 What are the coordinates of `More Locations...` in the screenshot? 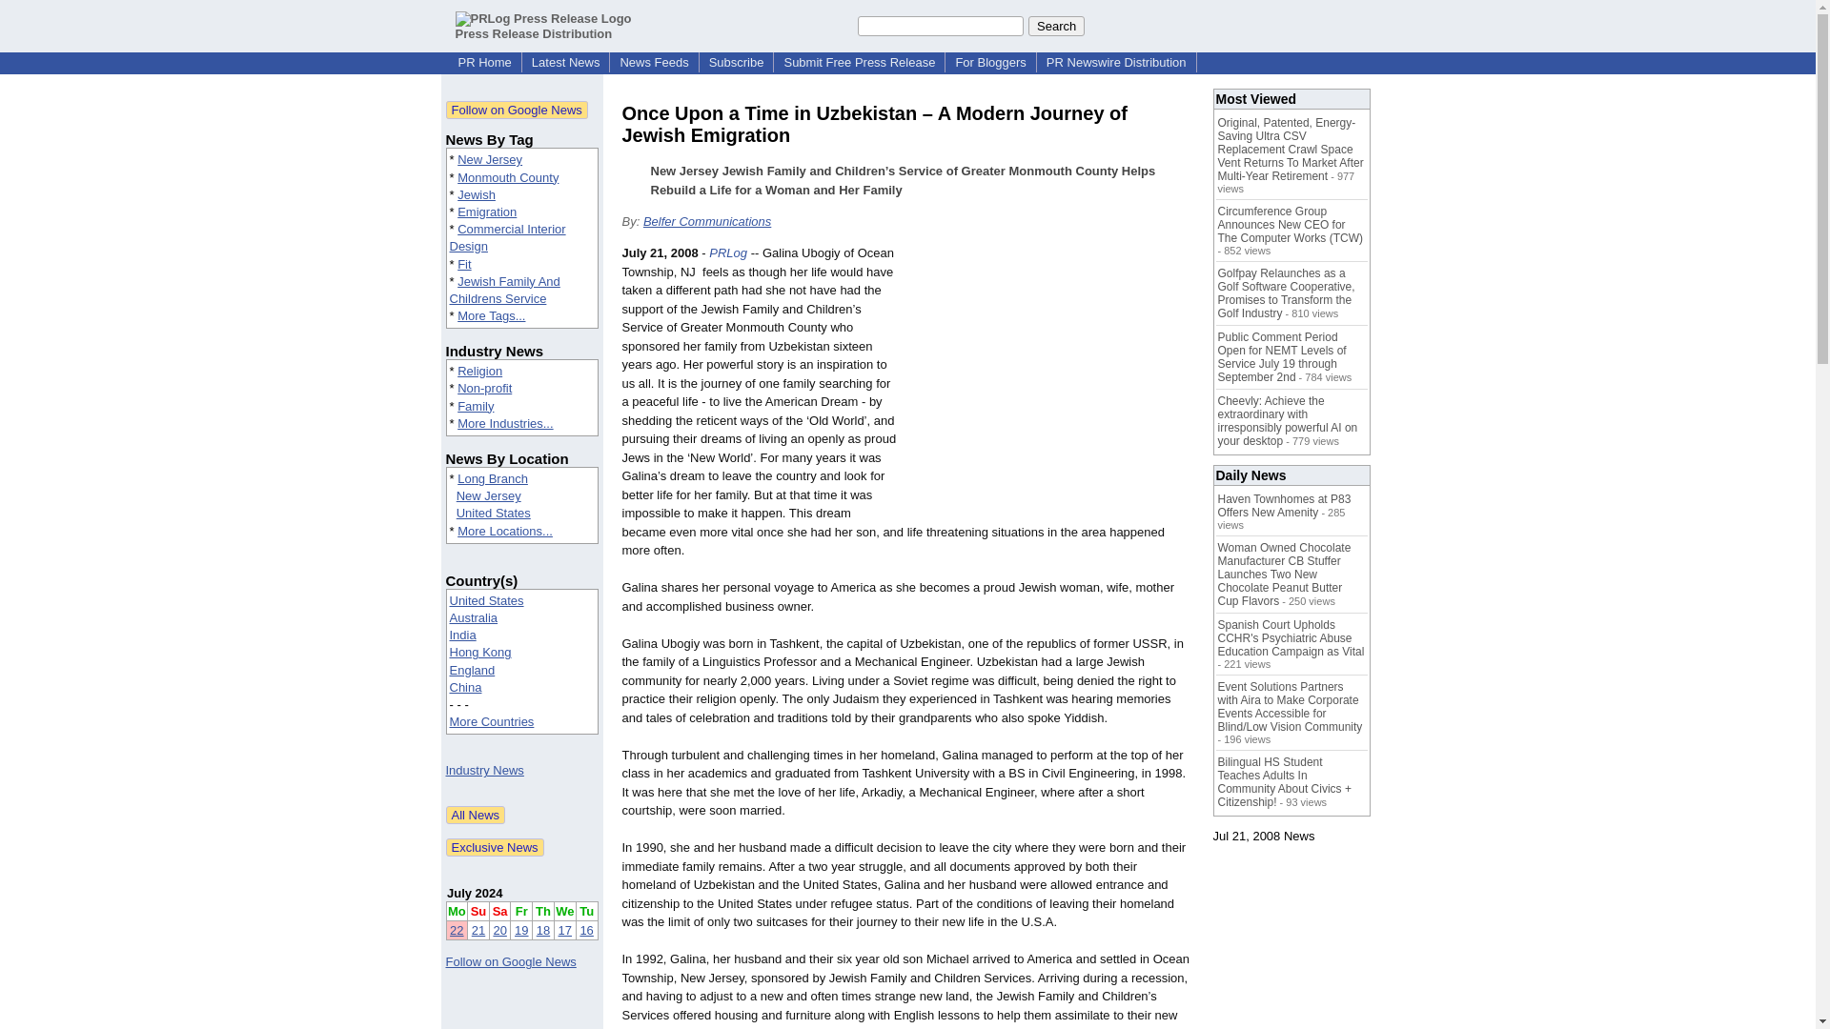 It's located at (505, 530).